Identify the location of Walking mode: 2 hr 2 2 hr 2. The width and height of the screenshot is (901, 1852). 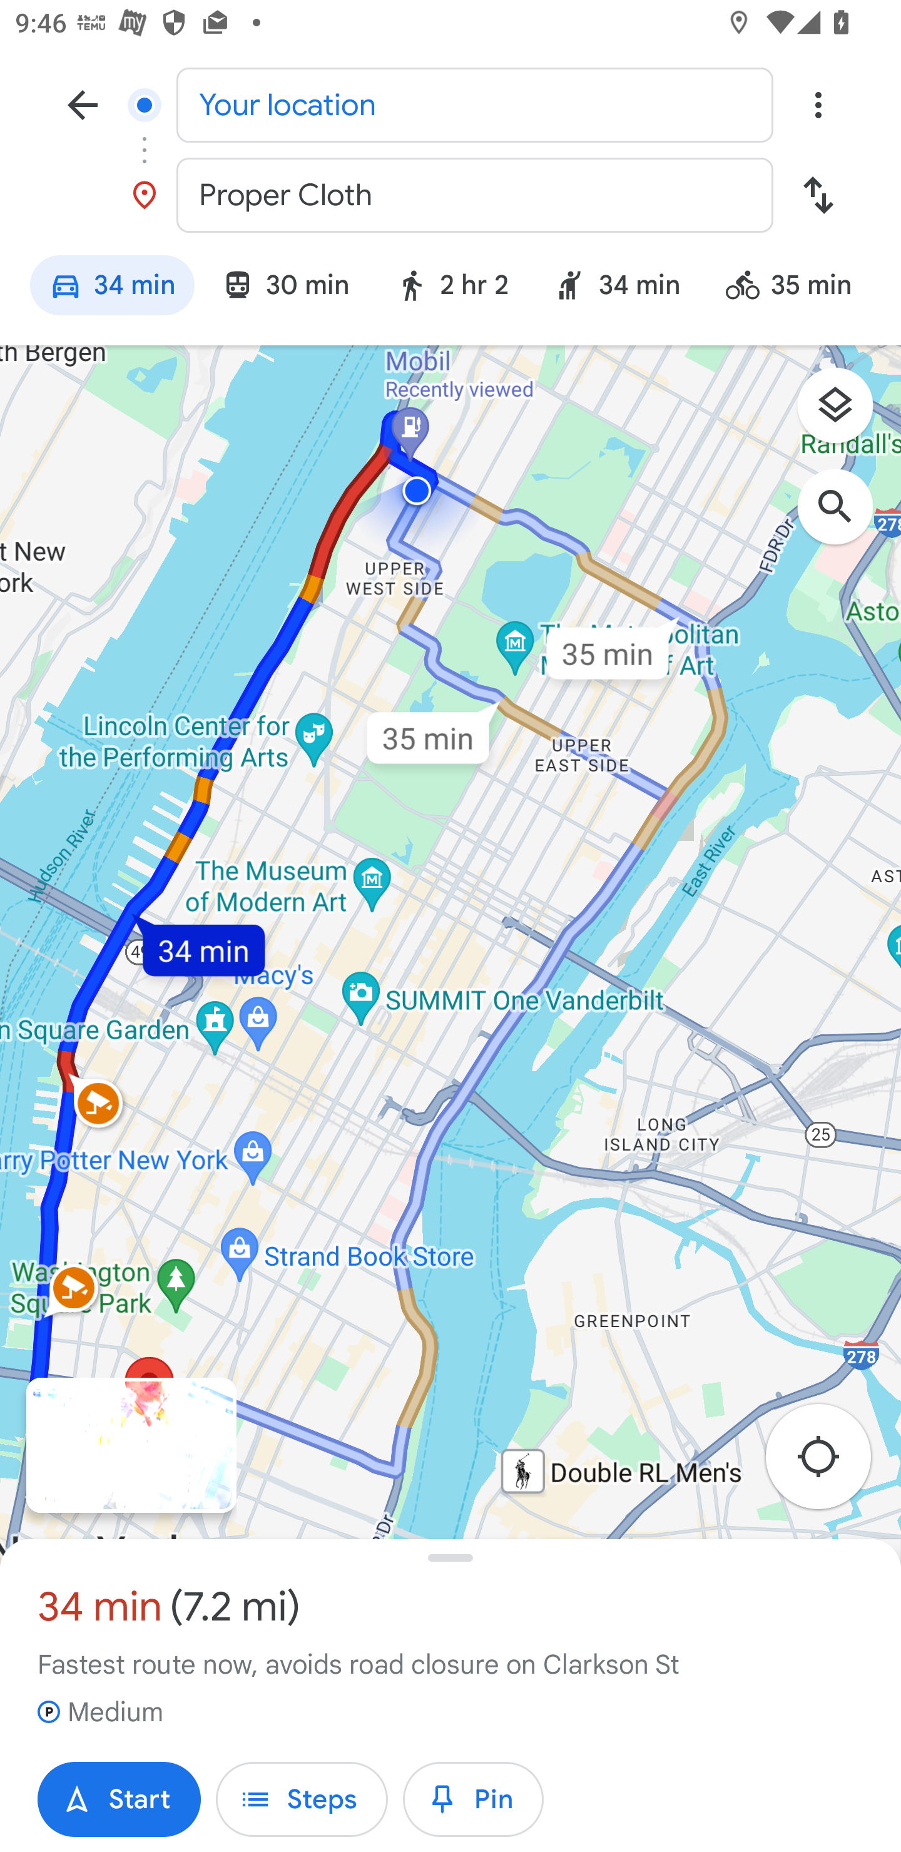
(452, 288).